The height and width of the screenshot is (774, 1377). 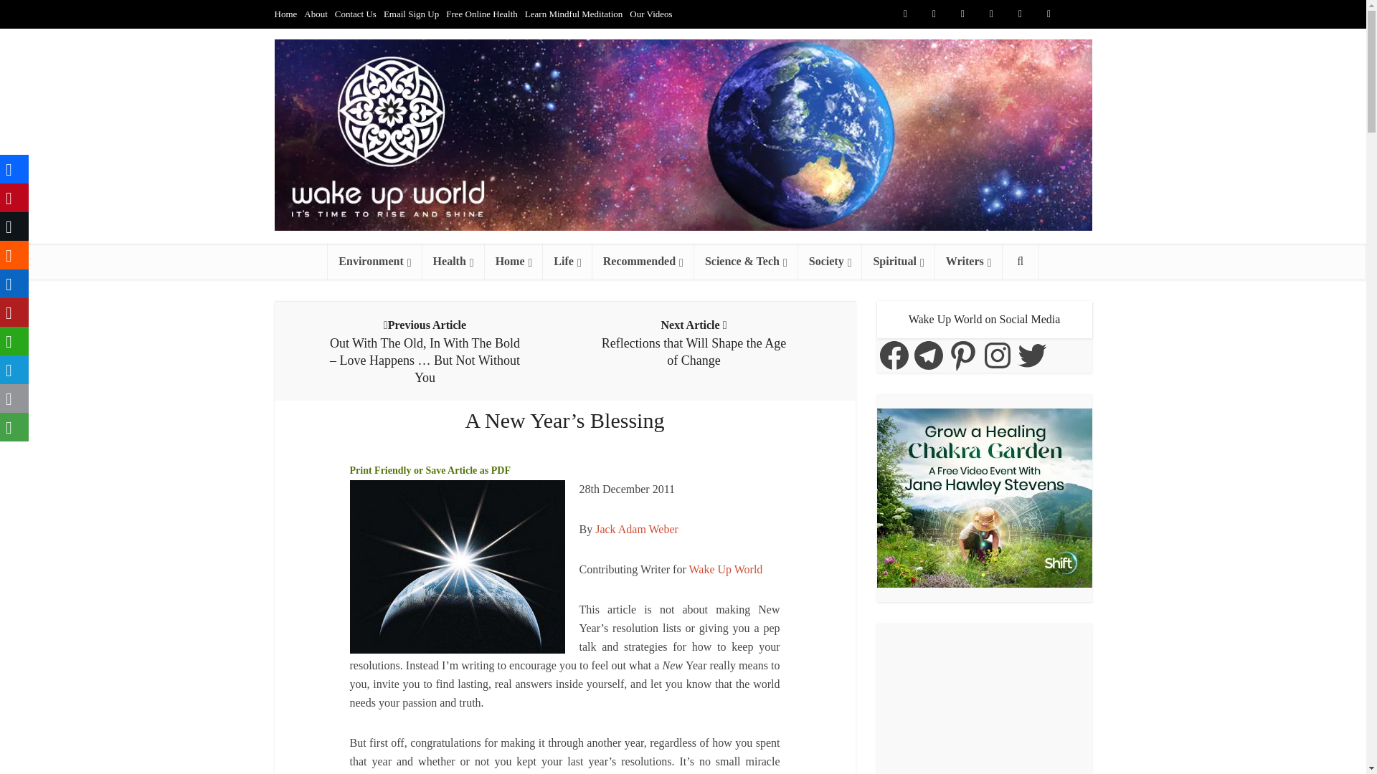 I want to click on Home, so click(x=285, y=14).